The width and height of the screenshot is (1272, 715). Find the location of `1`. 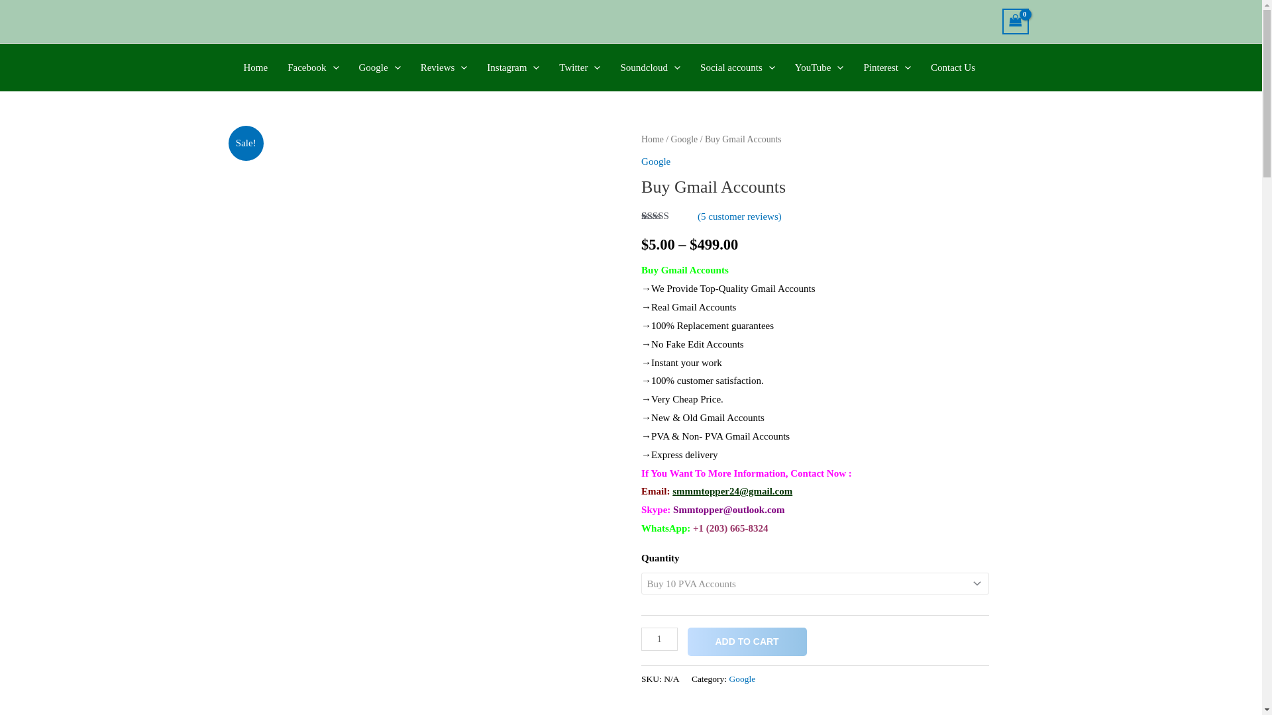

1 is located at coordinates (659, 639).